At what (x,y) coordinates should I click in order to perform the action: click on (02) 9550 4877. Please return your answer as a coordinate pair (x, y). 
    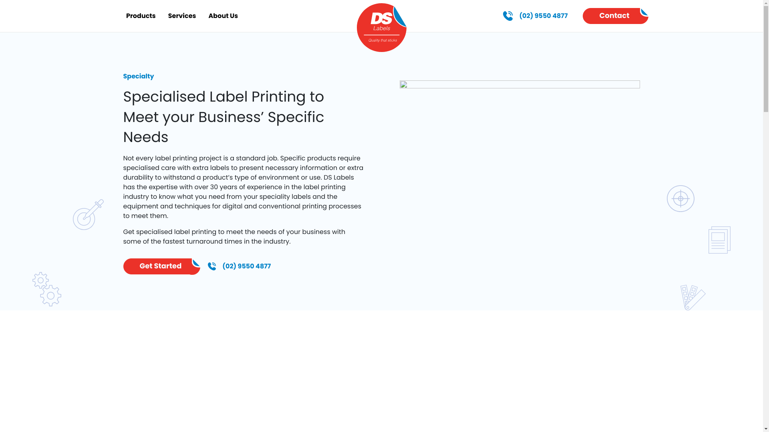
    Looking at the image, I should click on (240, 266).